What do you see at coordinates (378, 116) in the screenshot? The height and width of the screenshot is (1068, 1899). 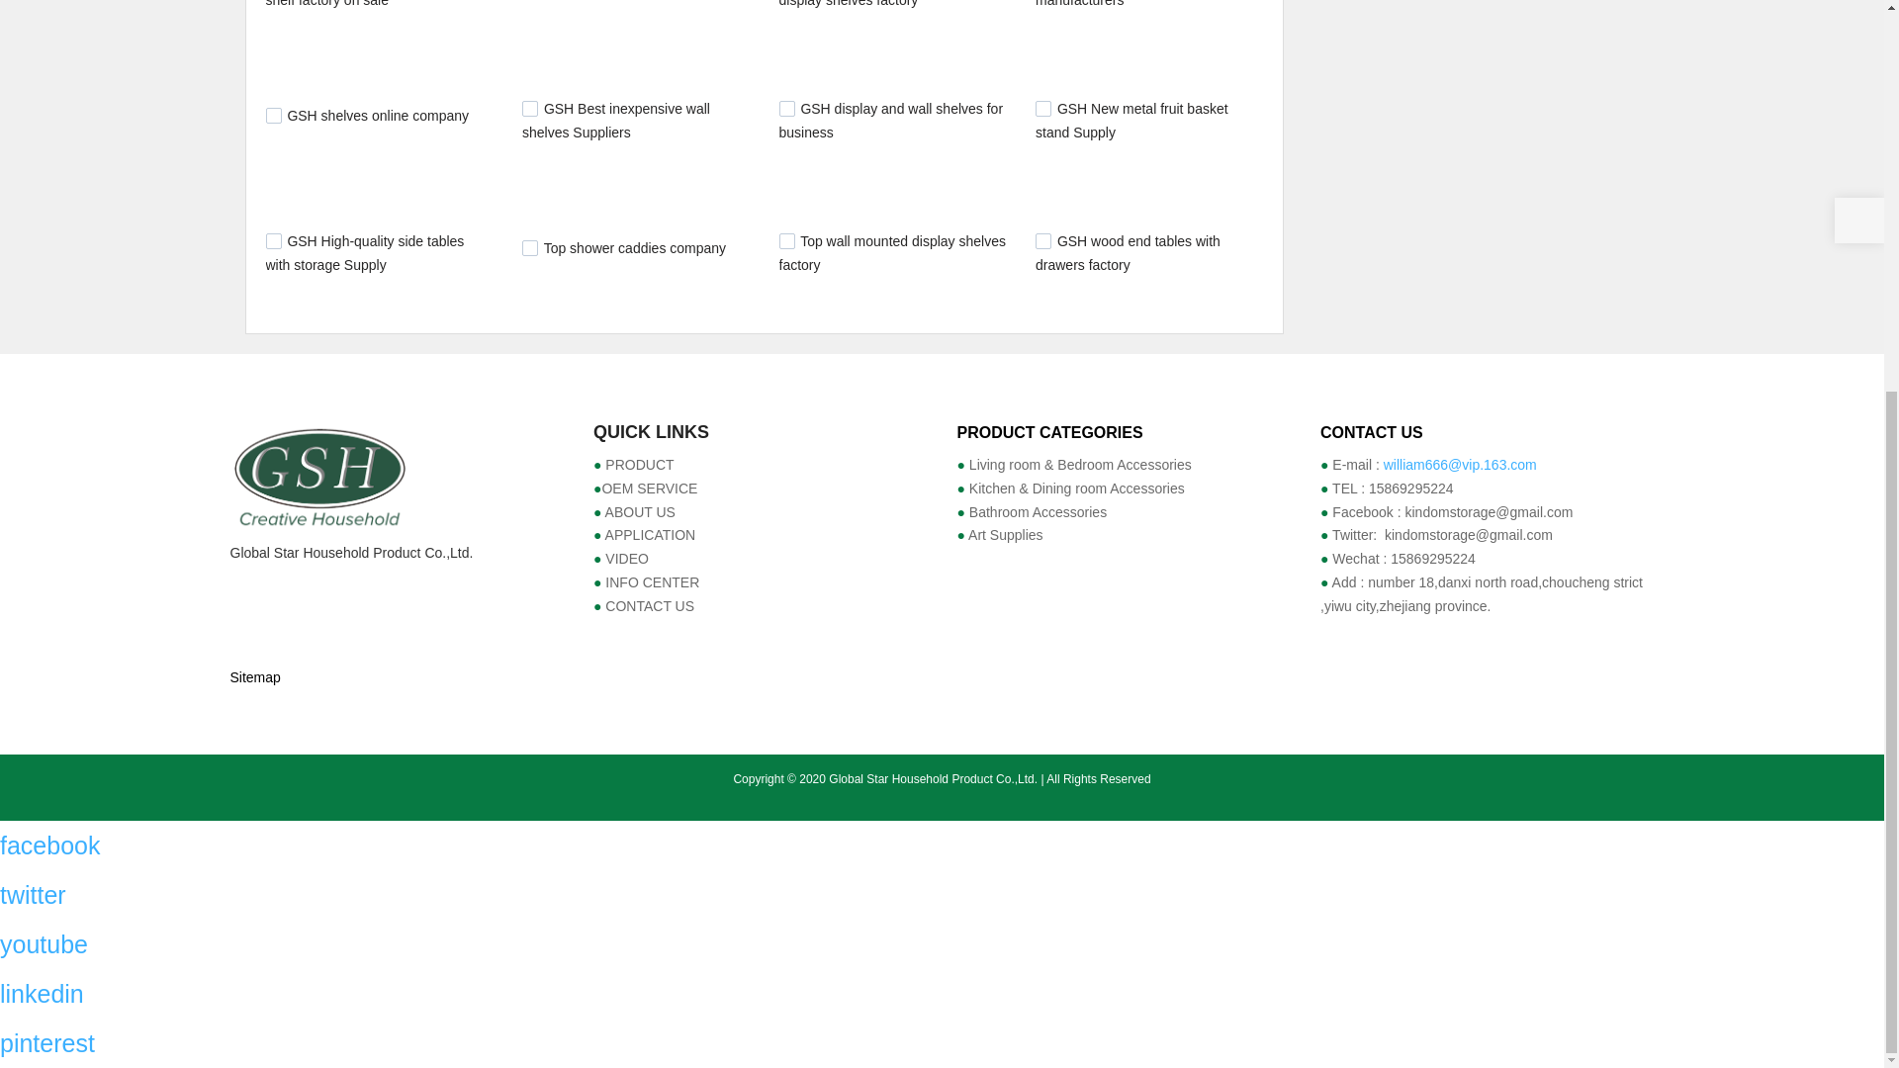 I see `GSH shelves online company` at bounding box center [378, 116].